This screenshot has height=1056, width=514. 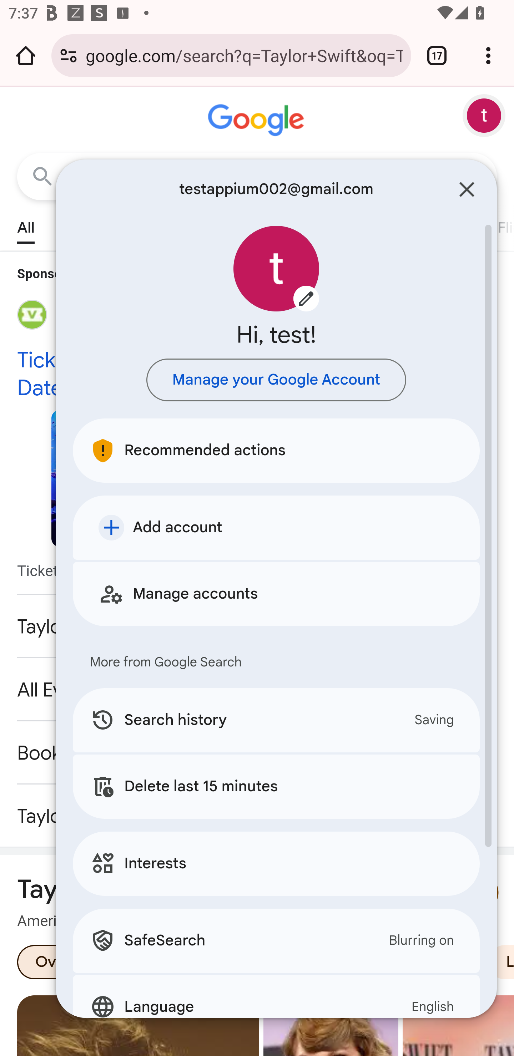 I want to click on Manage accounts, so click(x=276, y=594).